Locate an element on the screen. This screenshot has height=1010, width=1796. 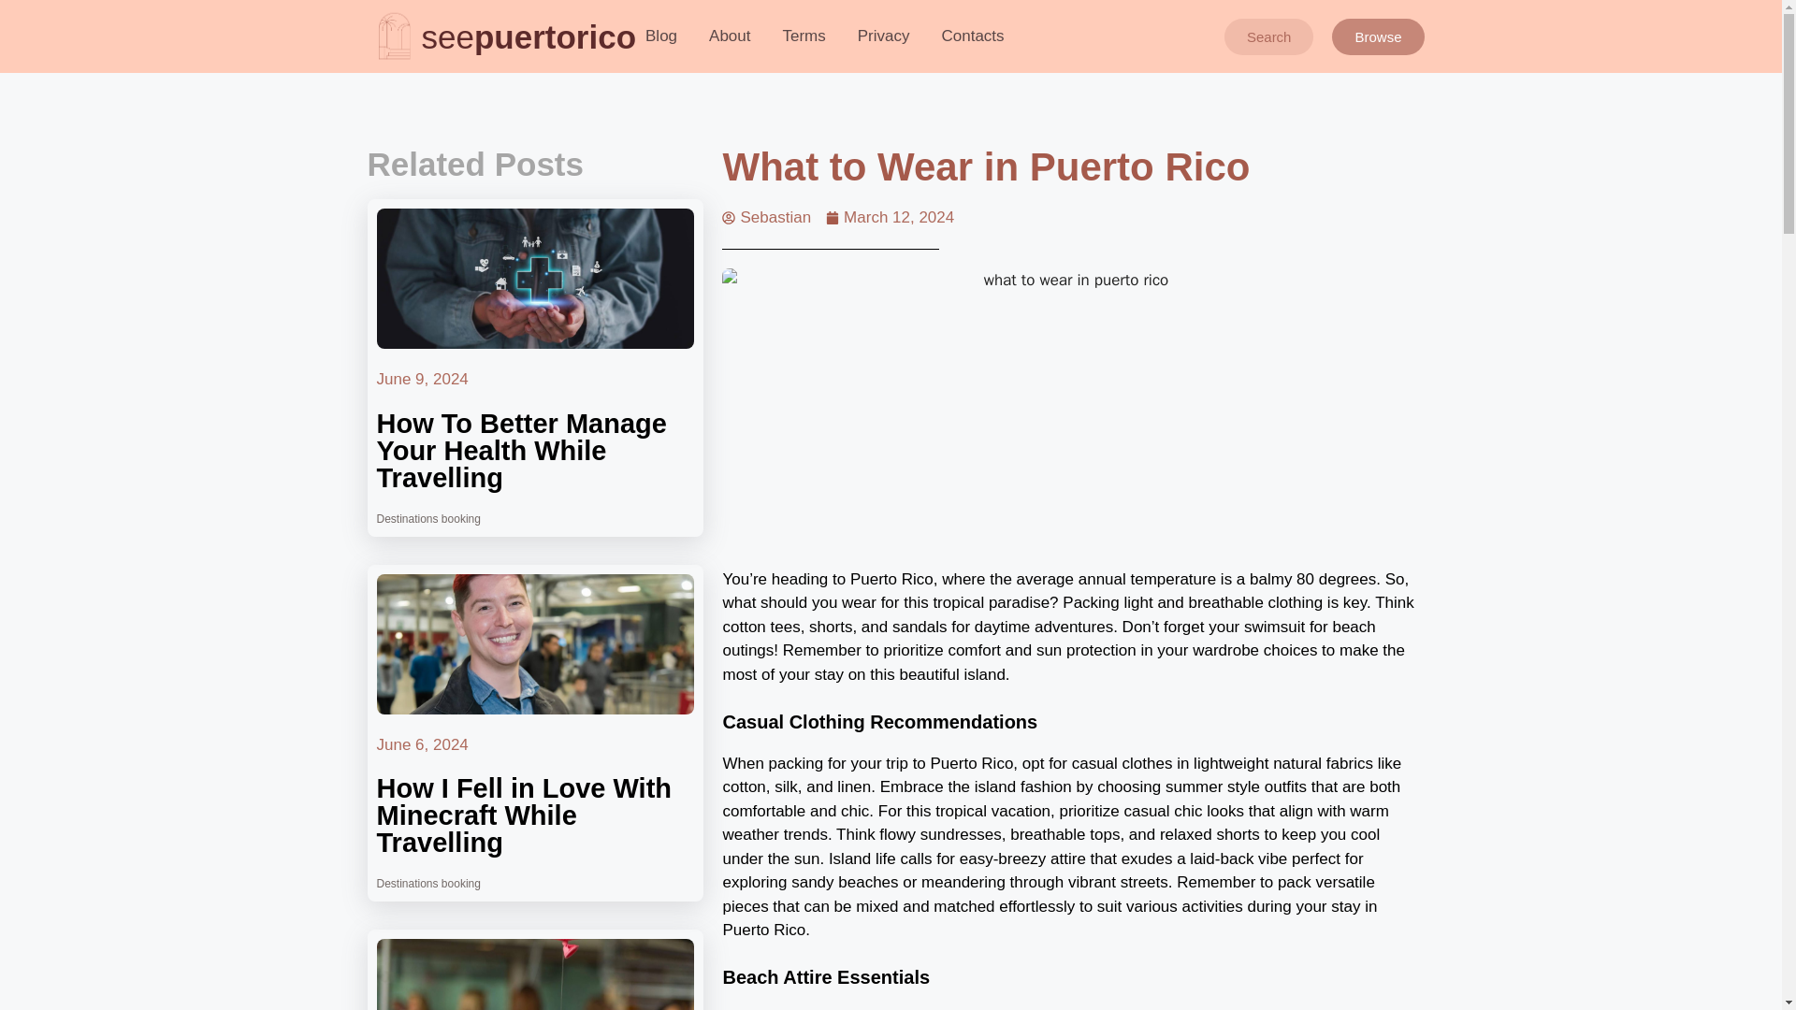
Contacts is located at coordinates (973, 36).